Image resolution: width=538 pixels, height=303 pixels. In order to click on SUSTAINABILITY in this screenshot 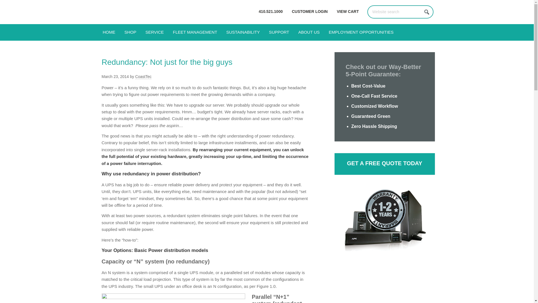, I will do `click(243, 32)`.